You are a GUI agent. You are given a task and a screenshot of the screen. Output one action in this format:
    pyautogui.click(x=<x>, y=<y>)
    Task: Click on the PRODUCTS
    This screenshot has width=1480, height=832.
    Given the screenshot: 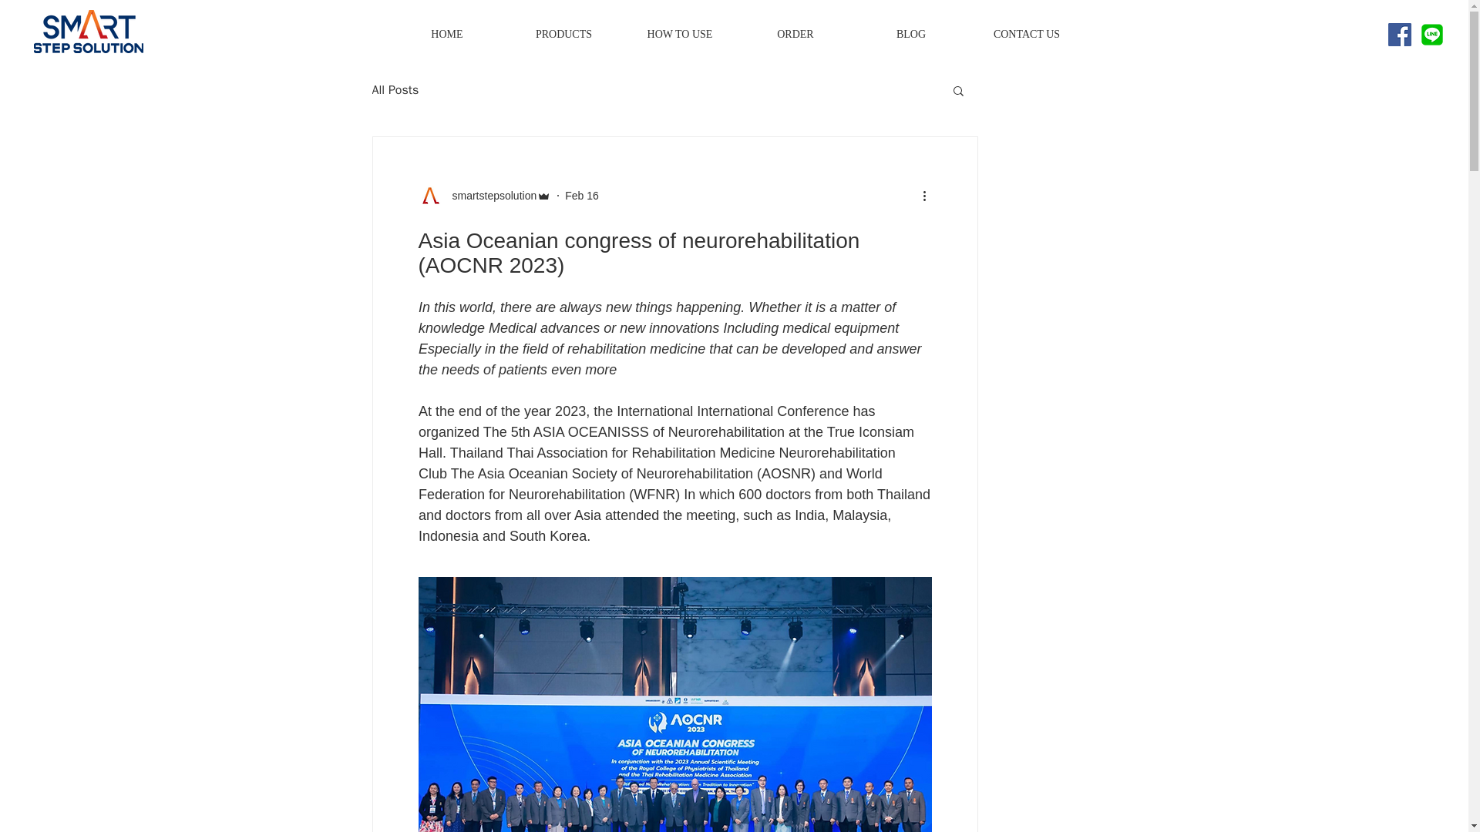 What is the action you would take?
    pyautogui.click(x=563, y=35)
    